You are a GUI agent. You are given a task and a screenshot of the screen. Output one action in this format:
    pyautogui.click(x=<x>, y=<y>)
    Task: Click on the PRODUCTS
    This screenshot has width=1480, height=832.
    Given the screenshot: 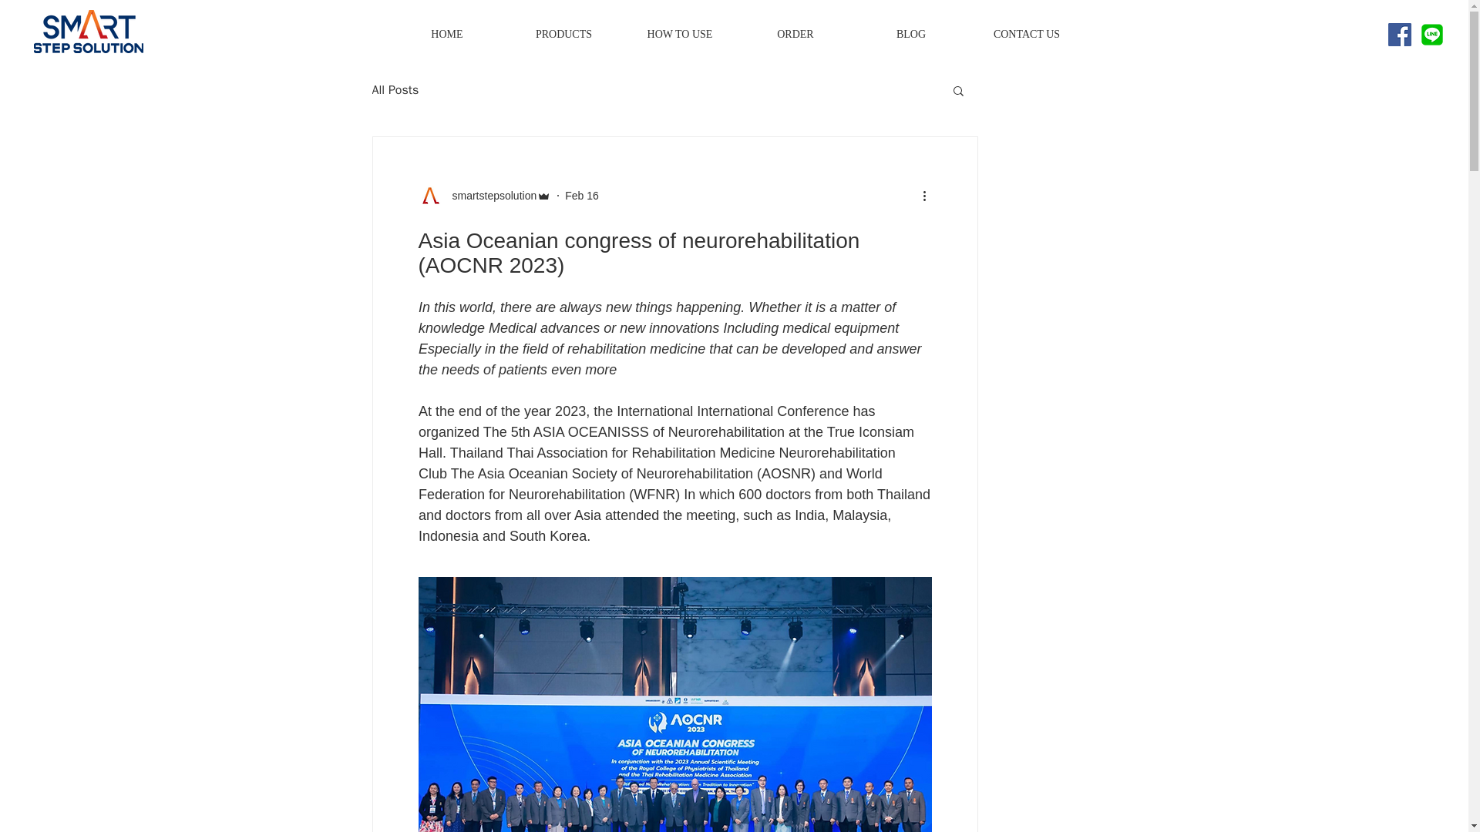 What is the action you would take?
    pyautogui.click(x=563, y=35)
    